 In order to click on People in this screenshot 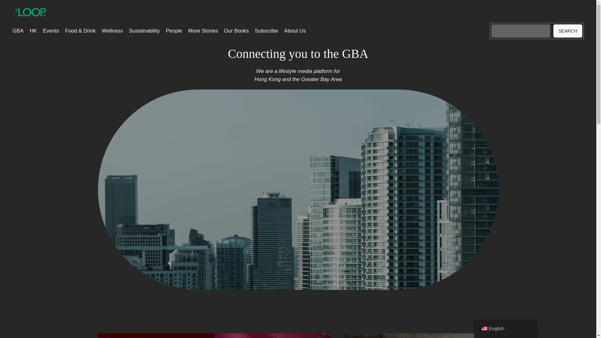, I will do `click(174, 31)`.